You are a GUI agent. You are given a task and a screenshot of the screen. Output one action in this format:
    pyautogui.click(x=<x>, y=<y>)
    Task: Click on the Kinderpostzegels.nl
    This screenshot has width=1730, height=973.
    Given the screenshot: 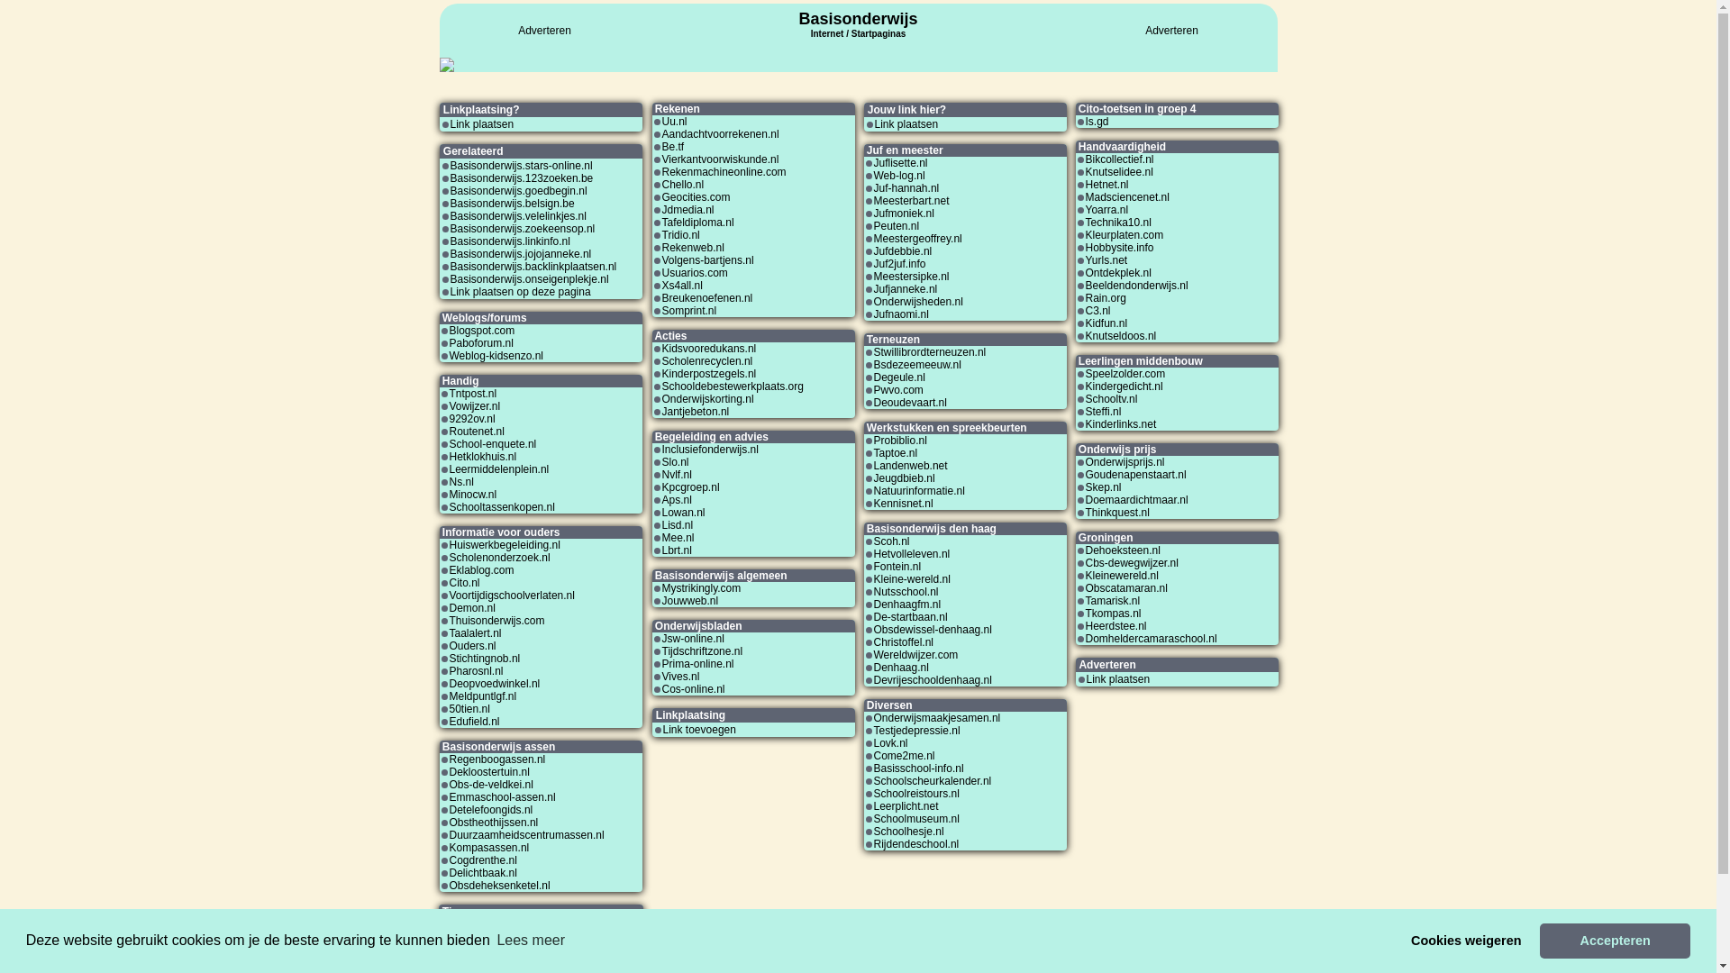 What is the action you would take?
    pyautogui.click(x=708, y=374)
    